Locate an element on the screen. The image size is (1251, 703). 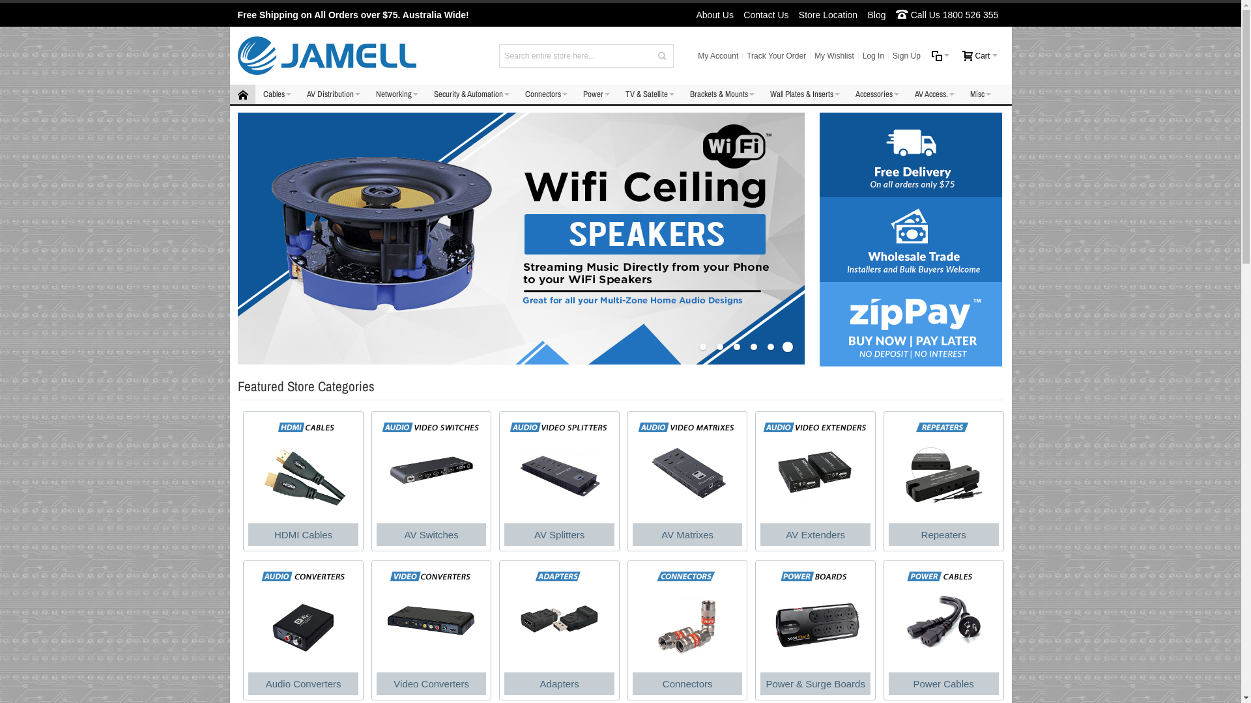
Call Us 1800 526 355 is located at coordinates (947, 15).